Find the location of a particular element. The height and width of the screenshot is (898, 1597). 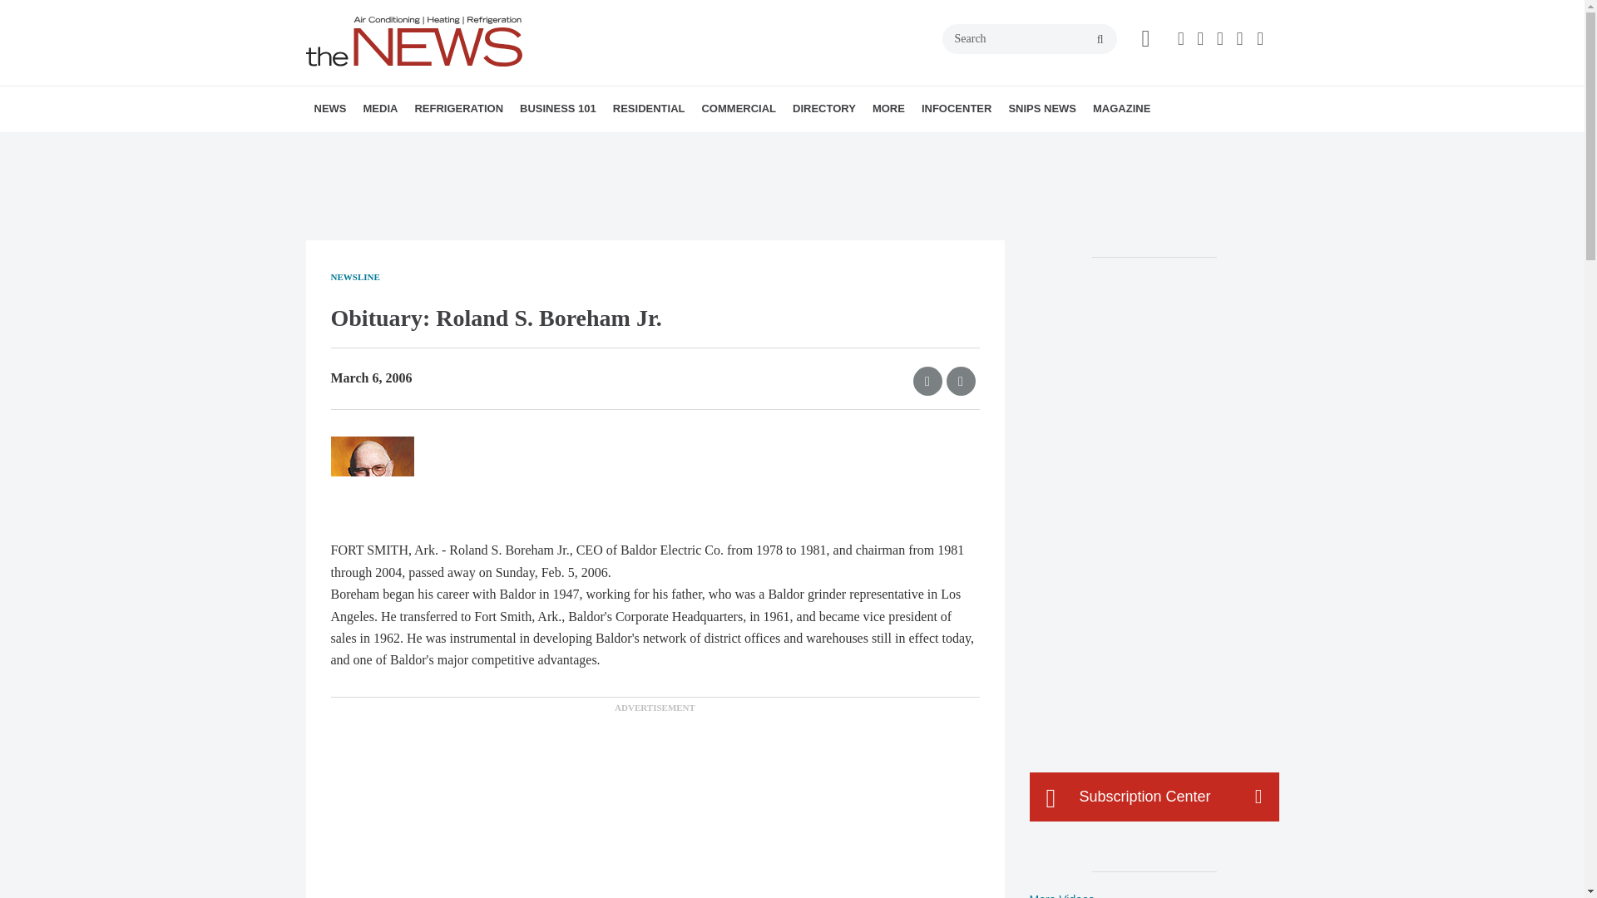

Search is located at coordinates (1029, 38).